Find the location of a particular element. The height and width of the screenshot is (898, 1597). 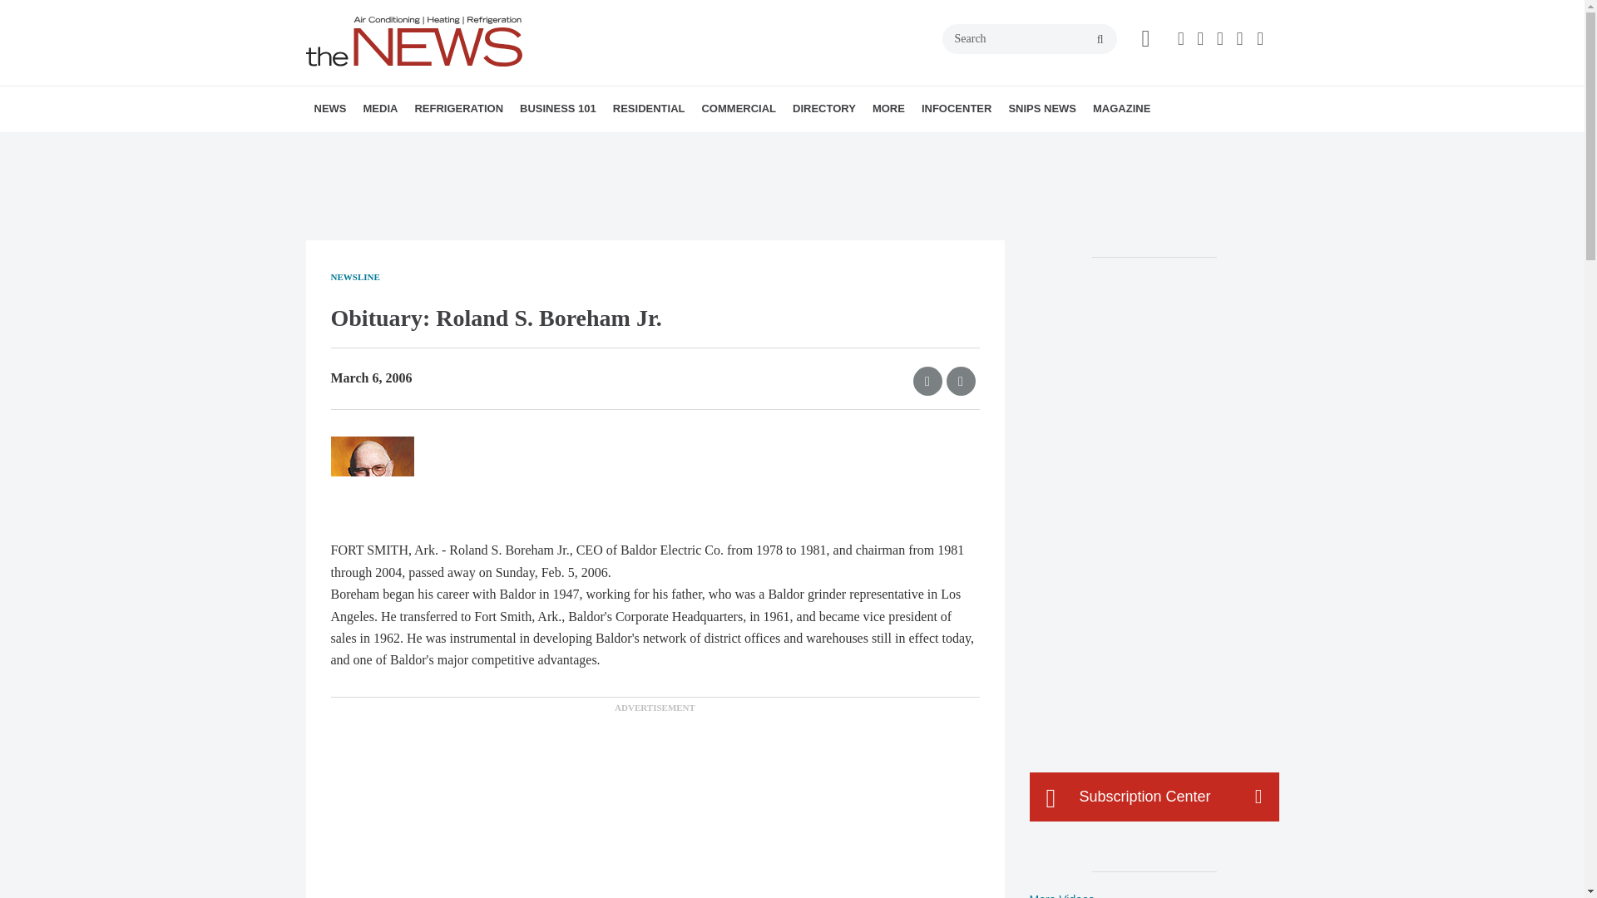

Search is located at coordinates (1029, 38).